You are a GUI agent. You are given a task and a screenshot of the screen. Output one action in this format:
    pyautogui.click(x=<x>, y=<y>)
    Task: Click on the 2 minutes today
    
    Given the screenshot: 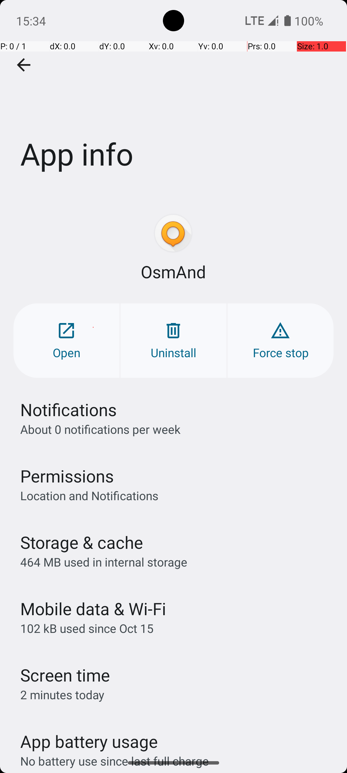 What is the action you would take?
    pyautogui.click(x=62, y=694)
    